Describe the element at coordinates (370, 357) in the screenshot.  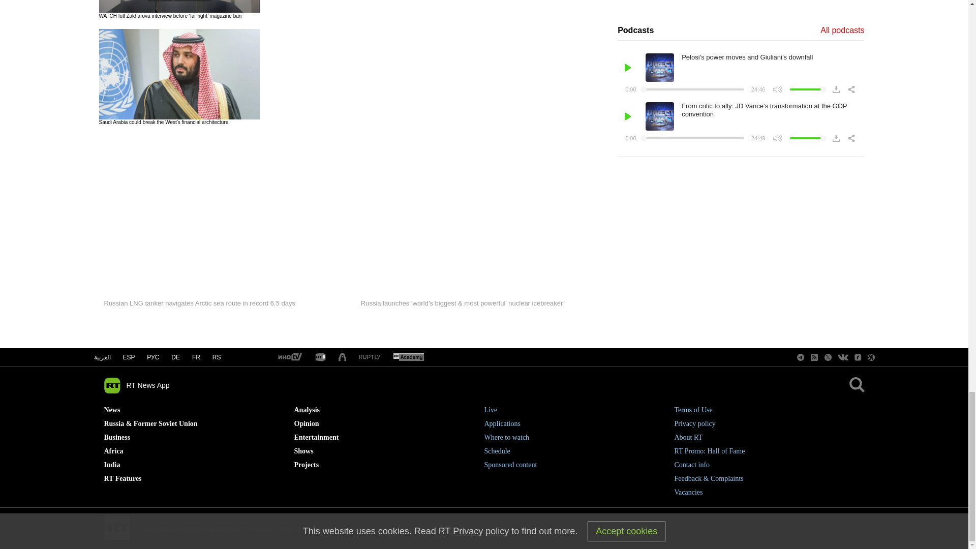
I see `RT ` at that location.